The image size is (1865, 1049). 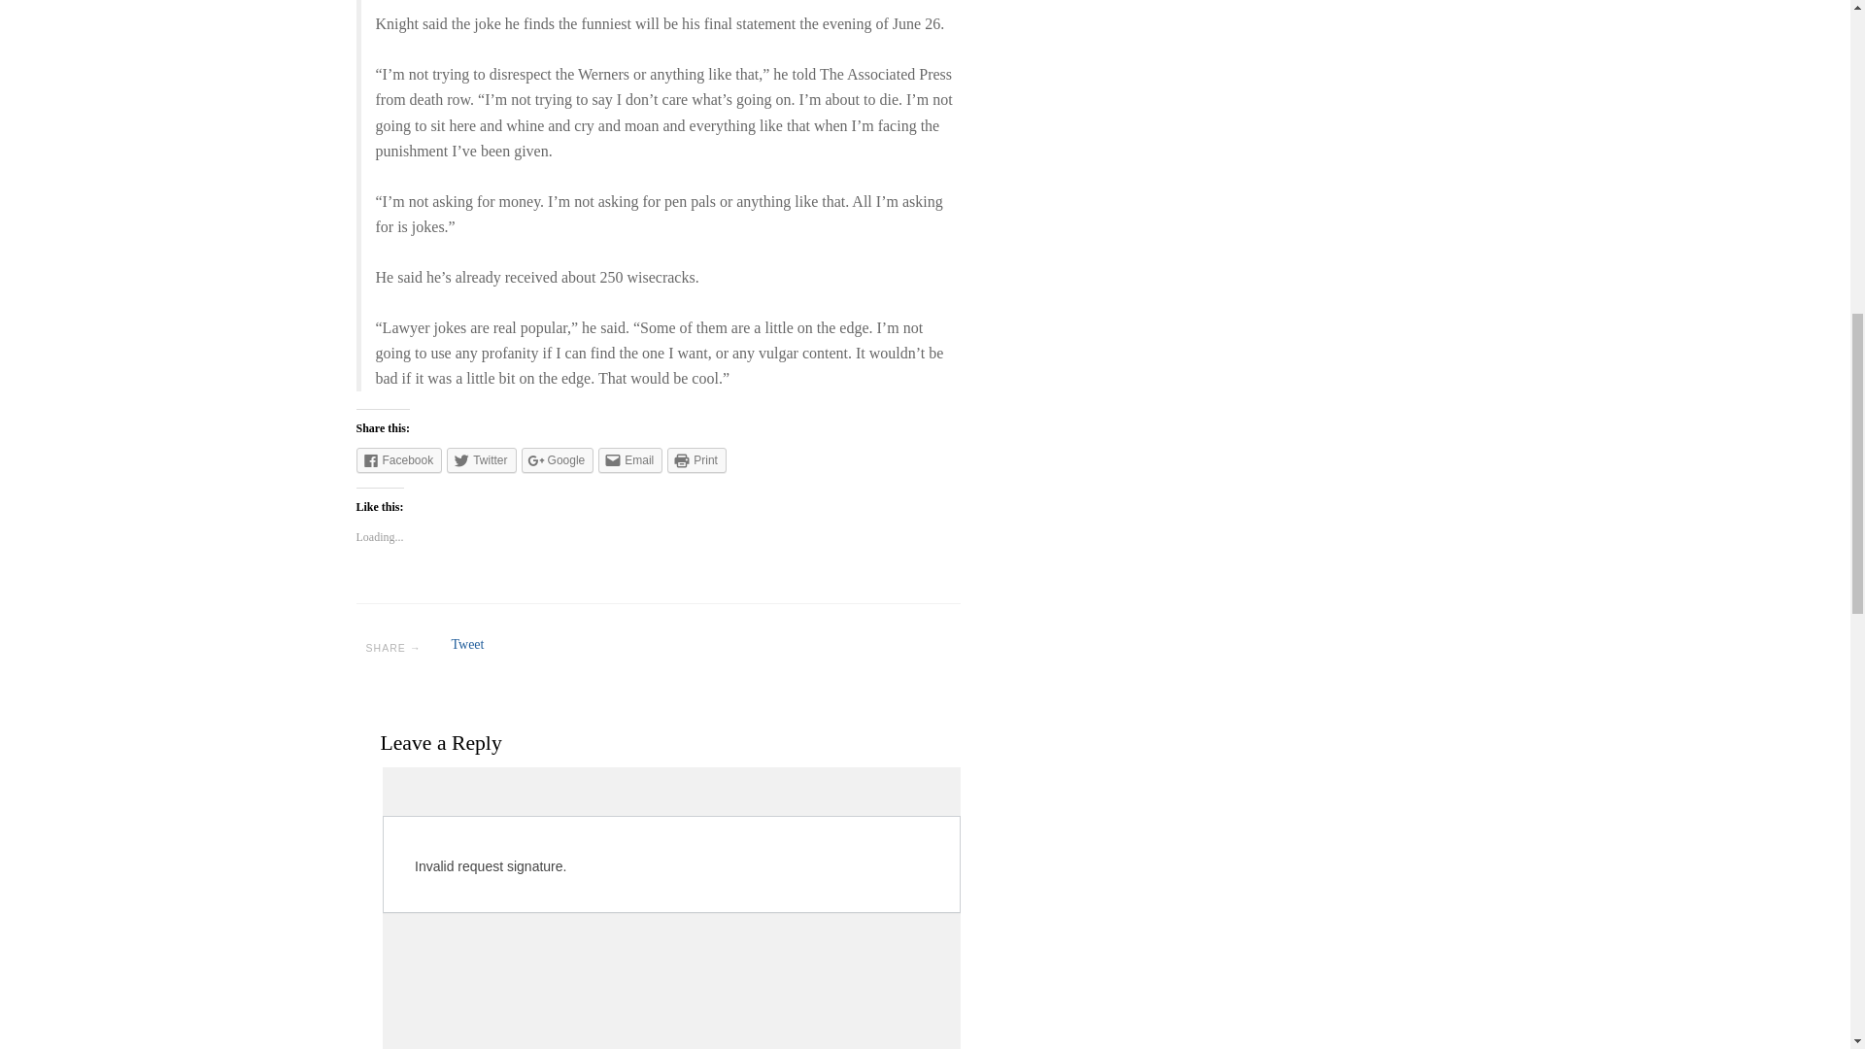 What do you see at coordinates (466, 643) in the screenshot?
I see `Tweet` at bounding box center [466, 643].